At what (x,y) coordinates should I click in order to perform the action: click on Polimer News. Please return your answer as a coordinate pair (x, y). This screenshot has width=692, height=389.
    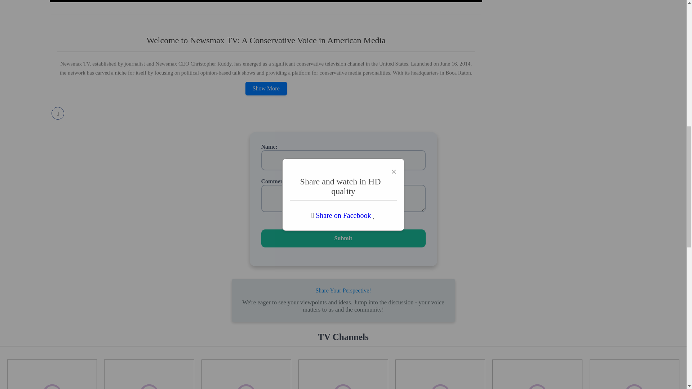
    Looking at the image, I should click on (634, 374).